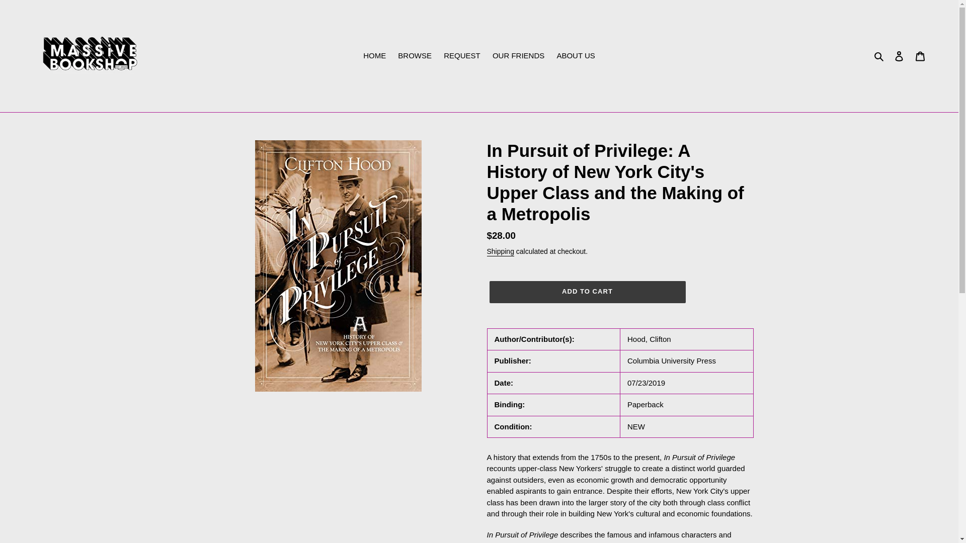  I want to click on Shipping, so click(500, 251).